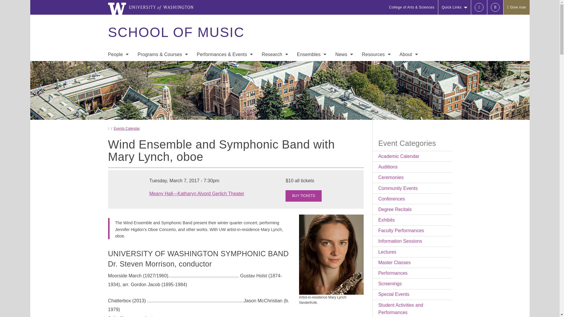 The height and width of the screenshot is (317, 564). I want to click on Quick Links, so click(454, 7).